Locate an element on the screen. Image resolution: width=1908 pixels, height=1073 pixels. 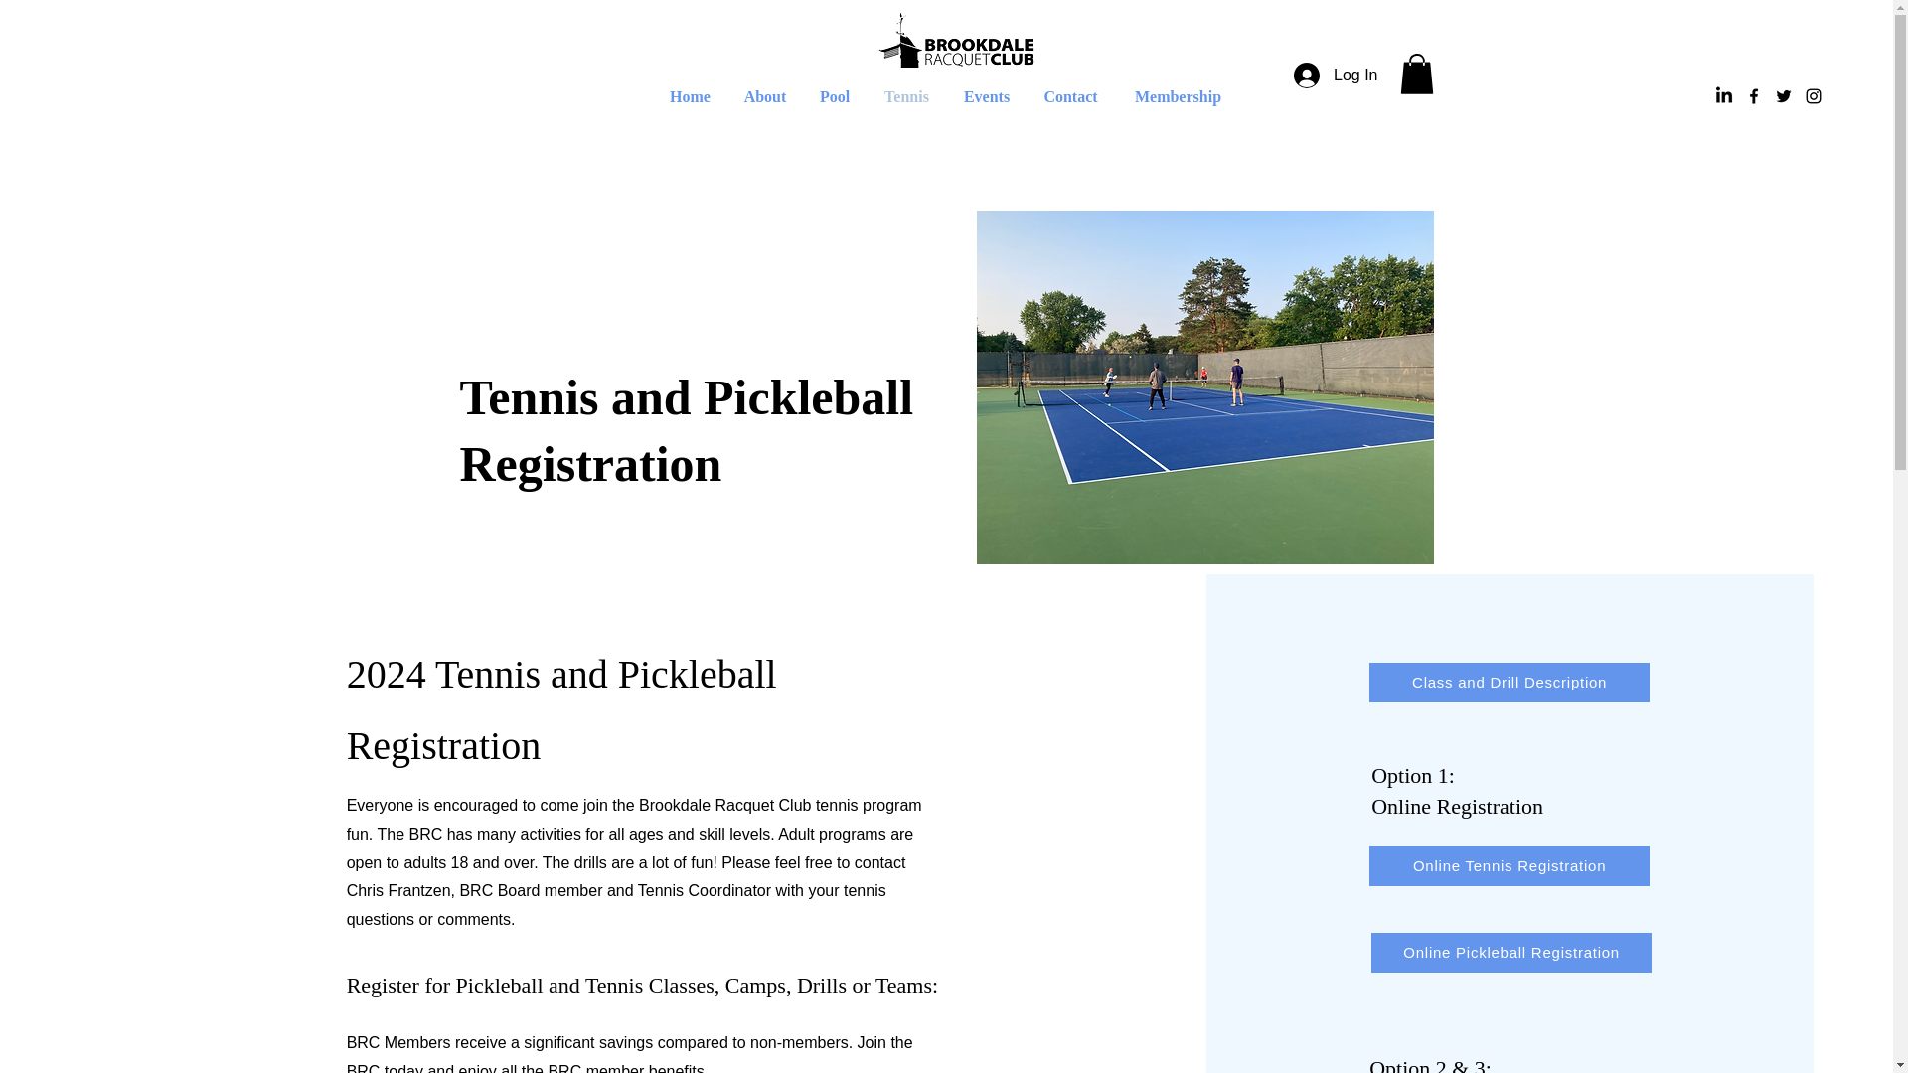
Home is located at coordinates (690, 97).